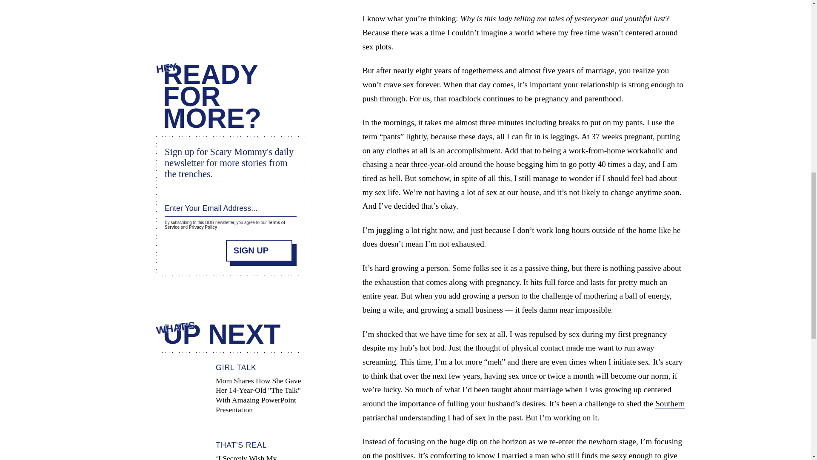 The height and width of the screenshot is (460, 817). Describe the element at coordinates (203, 227) in the screenshot. I see `Privacy Policy` at that location.